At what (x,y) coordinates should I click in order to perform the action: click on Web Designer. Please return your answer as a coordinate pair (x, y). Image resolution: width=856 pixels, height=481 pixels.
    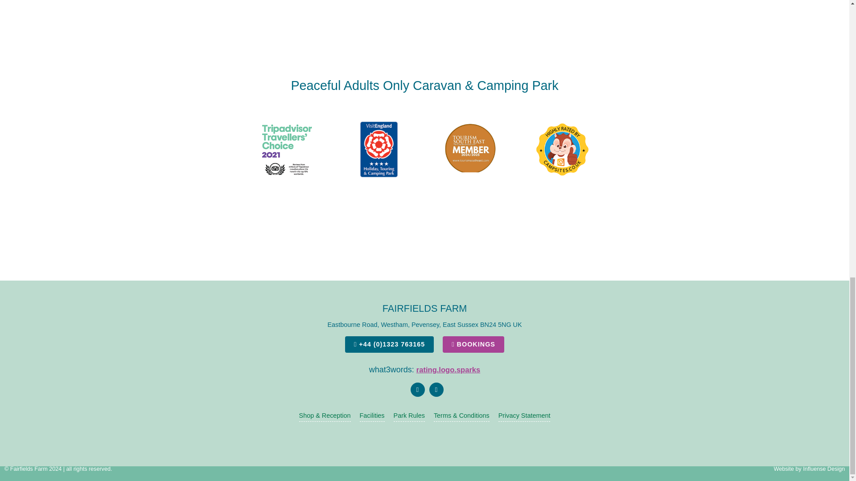
    Looking at the image, I should click on (824, 469).